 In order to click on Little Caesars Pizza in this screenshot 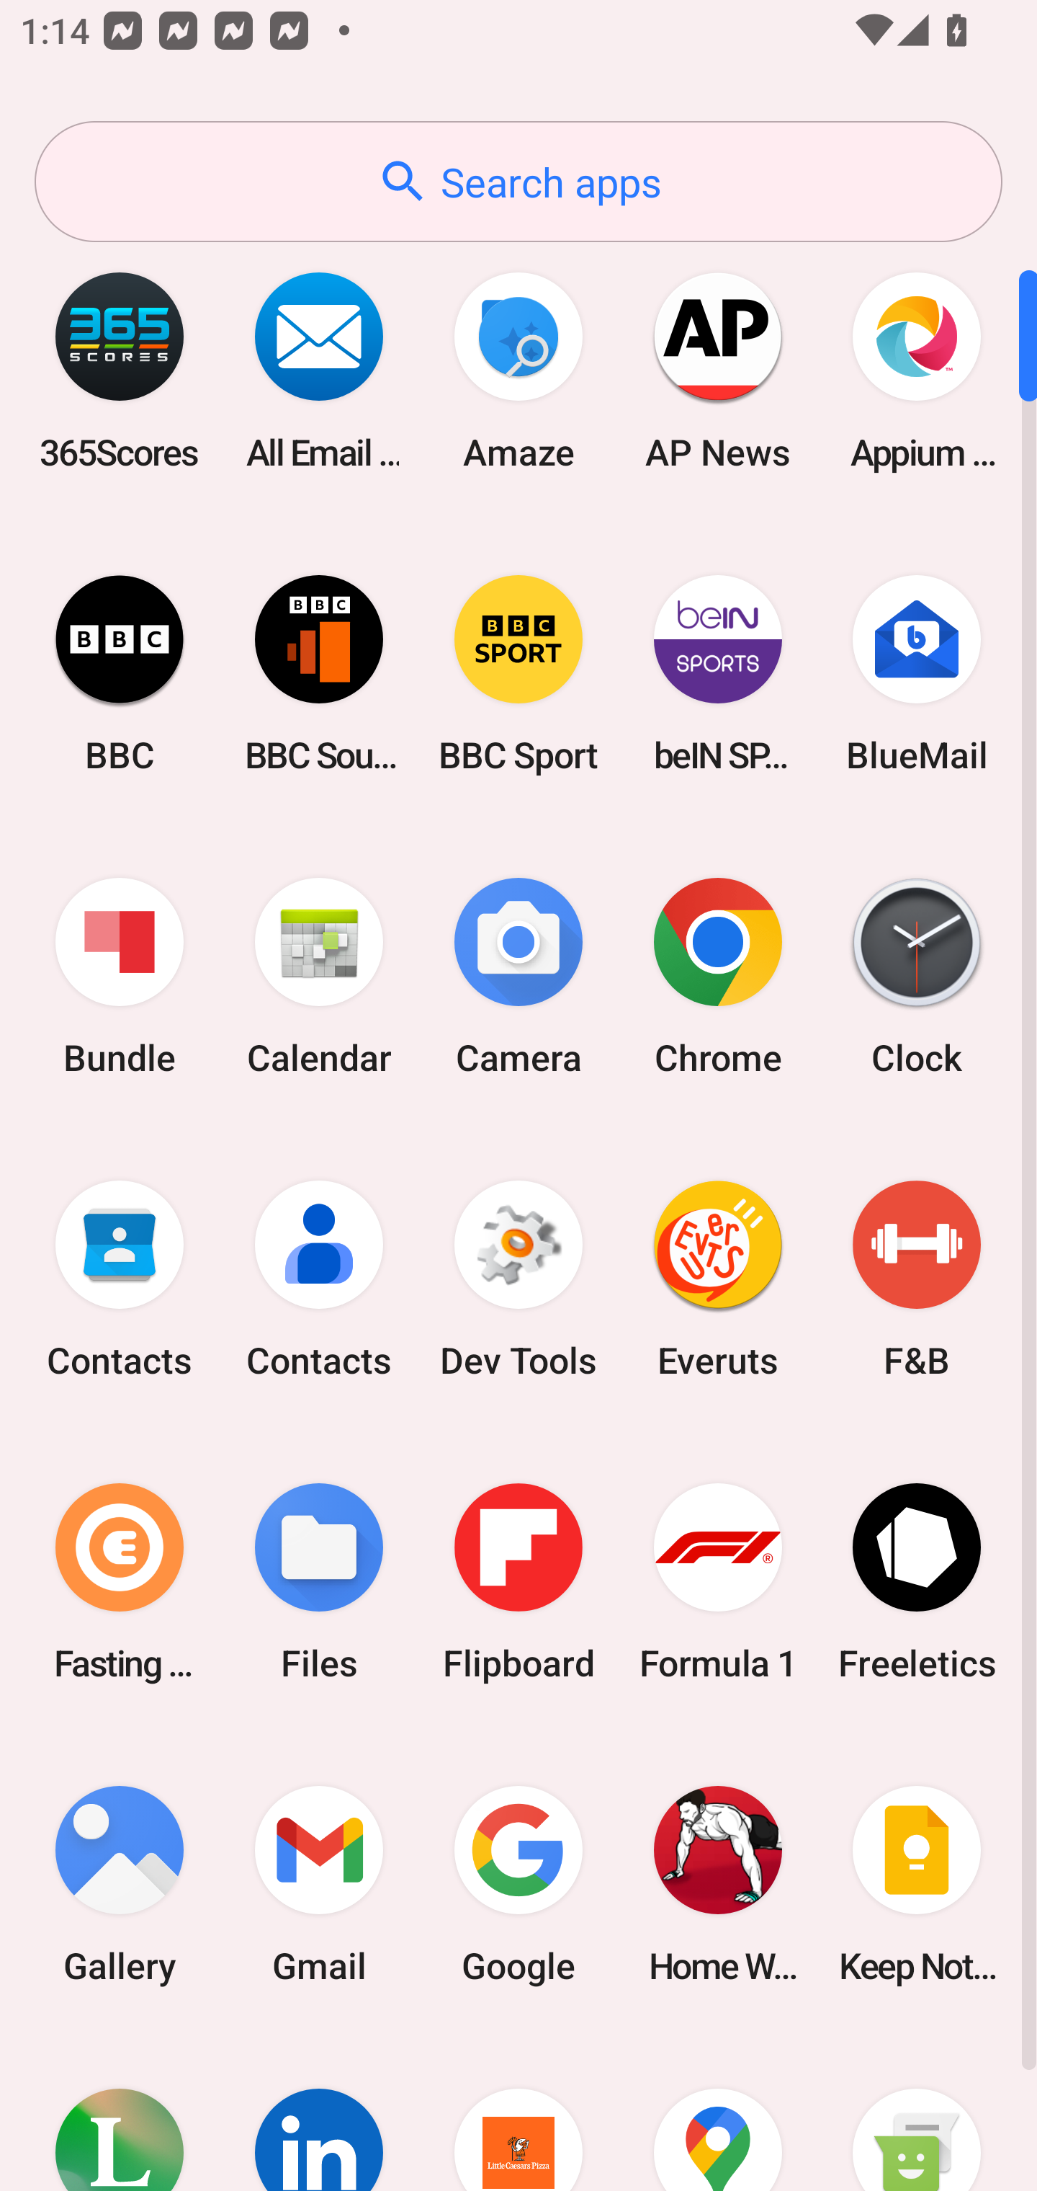, I will do `click(518, 2113)`.